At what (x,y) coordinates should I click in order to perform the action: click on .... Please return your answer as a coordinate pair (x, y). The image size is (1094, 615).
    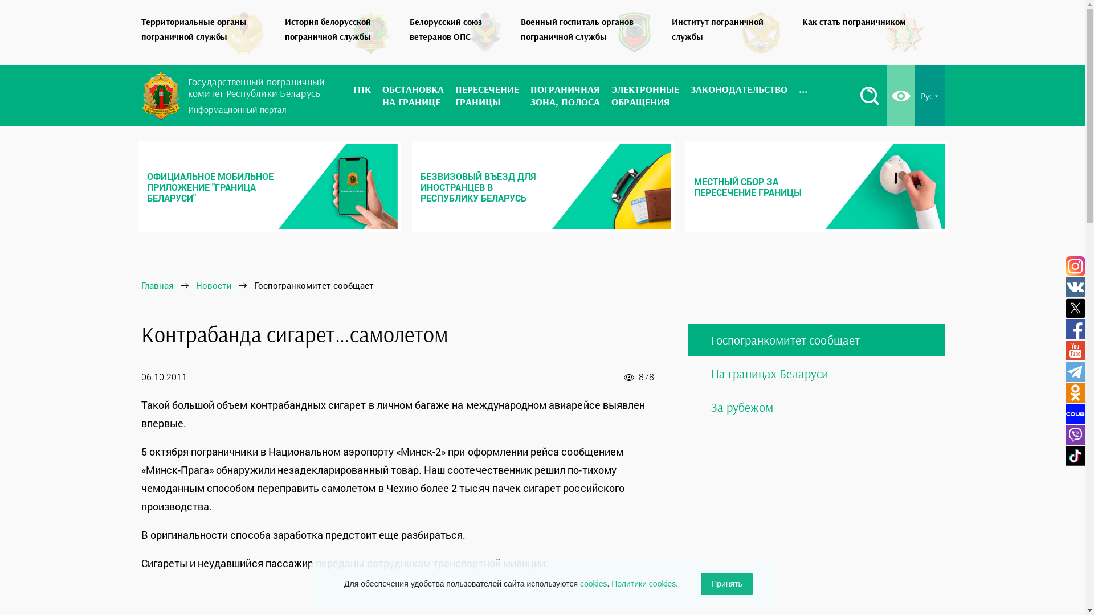
    Looking at the image, I should click on (803, 96).